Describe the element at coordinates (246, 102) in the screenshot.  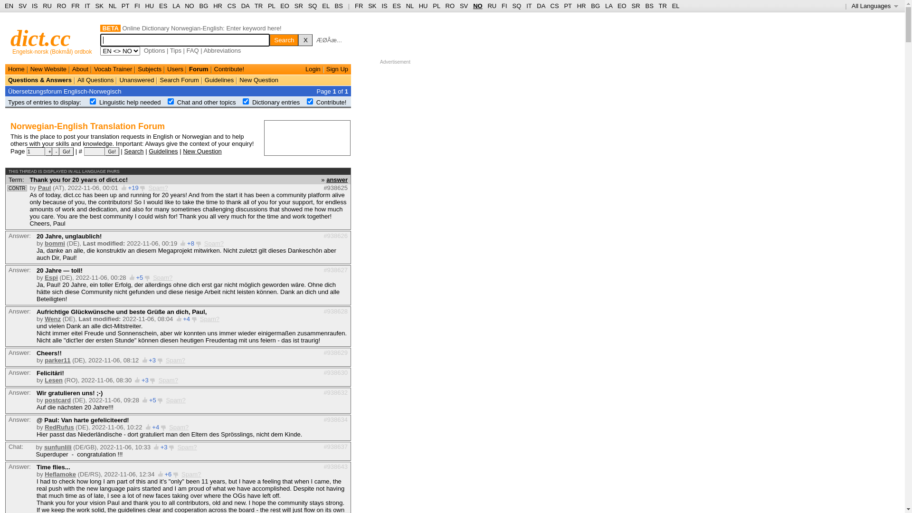
I see `on` at that location.